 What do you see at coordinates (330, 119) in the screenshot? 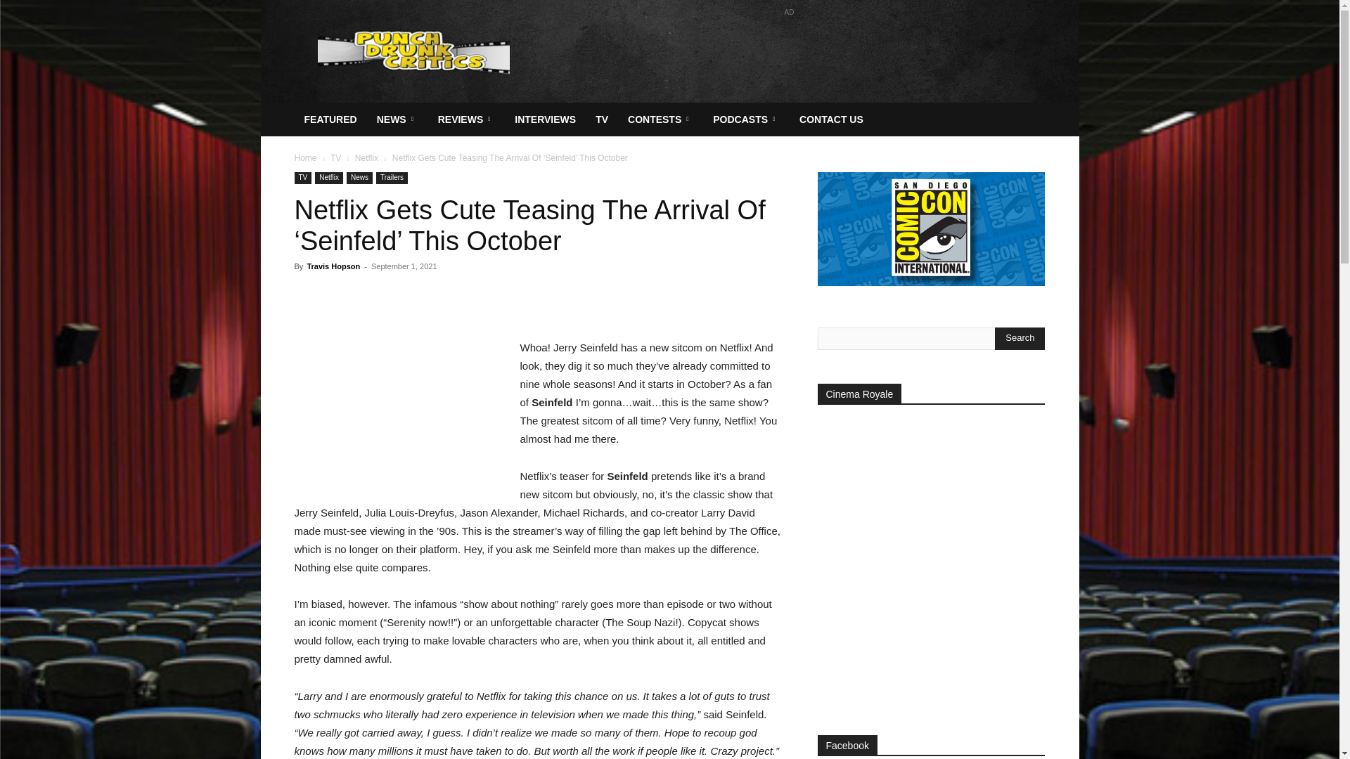
I see `FEATURED` at bounding box center [330, 119].